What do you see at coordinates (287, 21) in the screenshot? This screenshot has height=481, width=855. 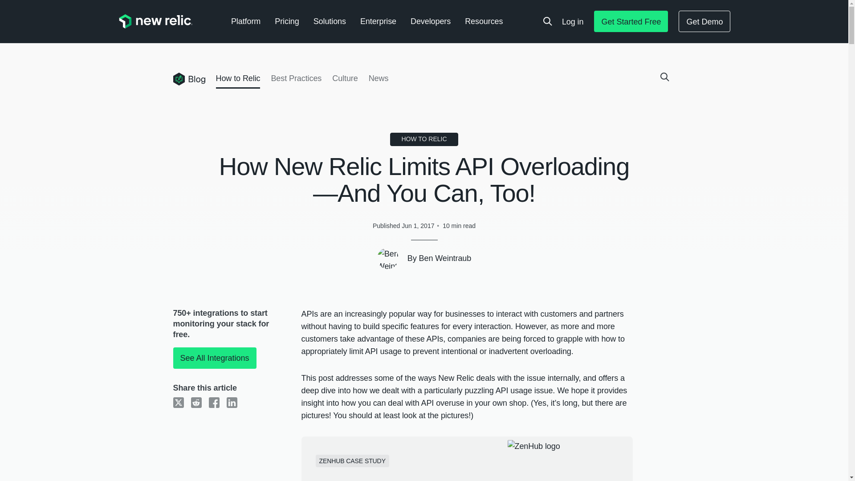 I see `Pricing` at bounding box center [287, 21].